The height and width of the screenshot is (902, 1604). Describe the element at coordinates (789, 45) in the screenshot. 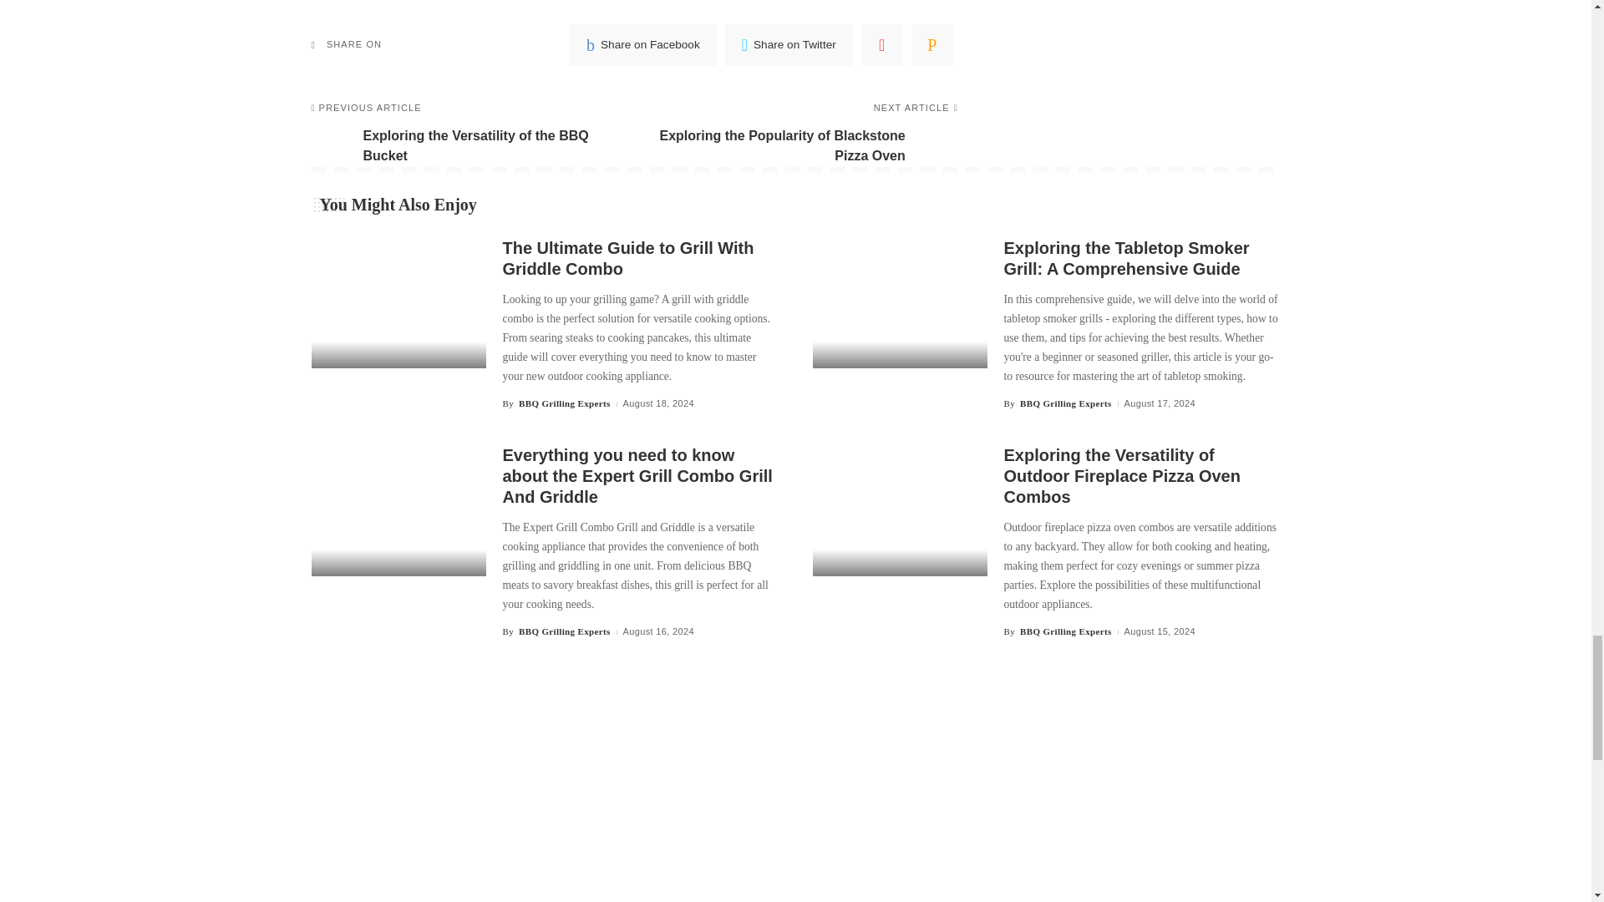

I see `Share on Twitter` at that location.